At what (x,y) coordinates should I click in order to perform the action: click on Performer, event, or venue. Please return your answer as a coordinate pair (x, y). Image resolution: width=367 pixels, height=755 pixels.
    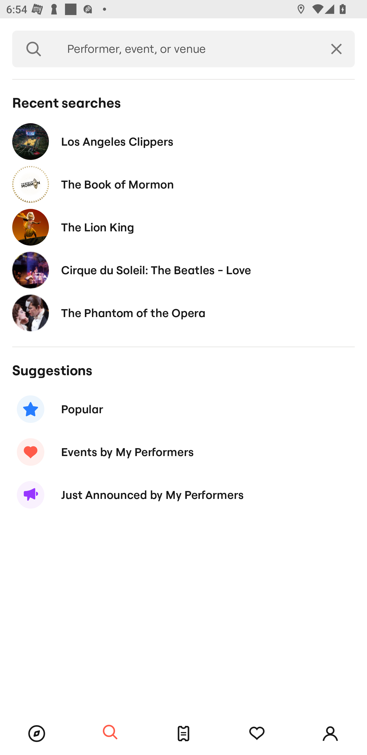
    Looking at the image, I should click on (187, 49).